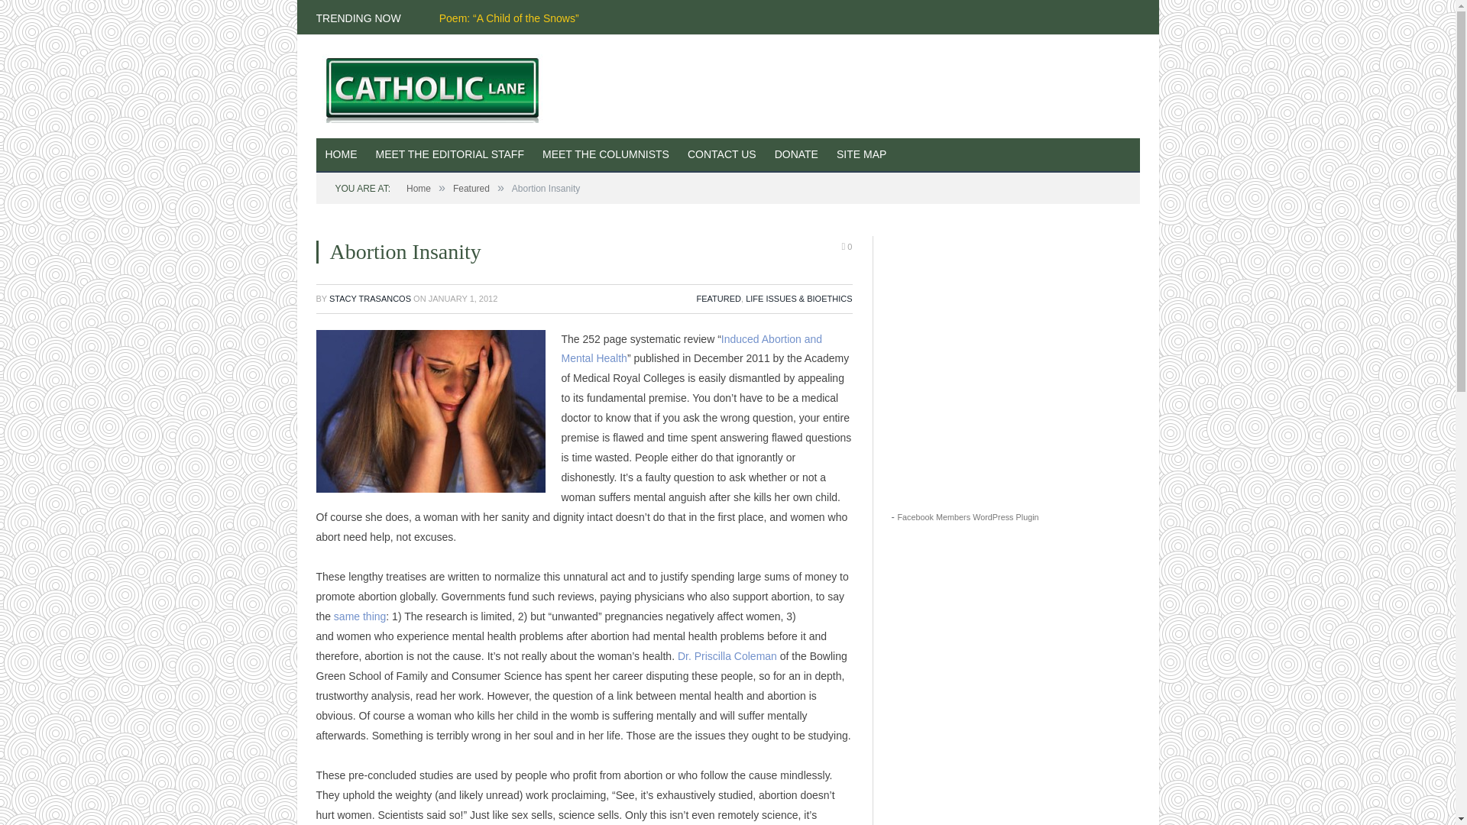 The image size is (1467, 825). I want to click on same thing, so click(359, 616).